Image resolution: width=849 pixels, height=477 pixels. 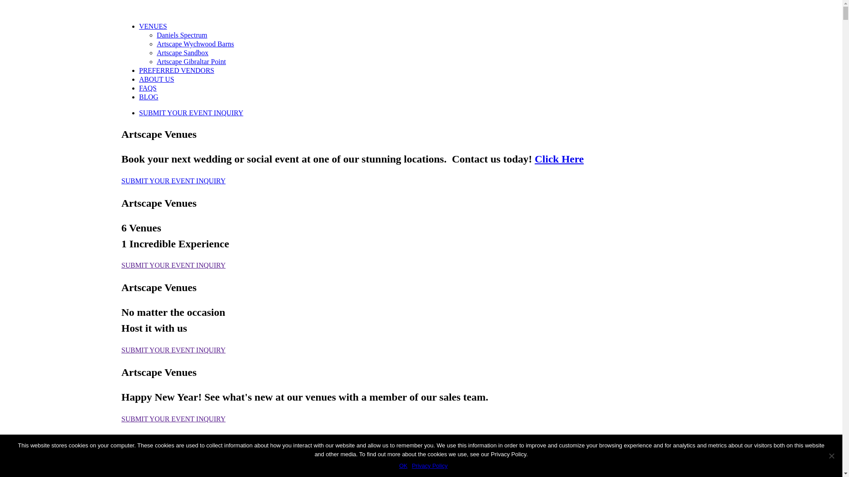 I want to click on Click Here, so click(x=559, y=159).